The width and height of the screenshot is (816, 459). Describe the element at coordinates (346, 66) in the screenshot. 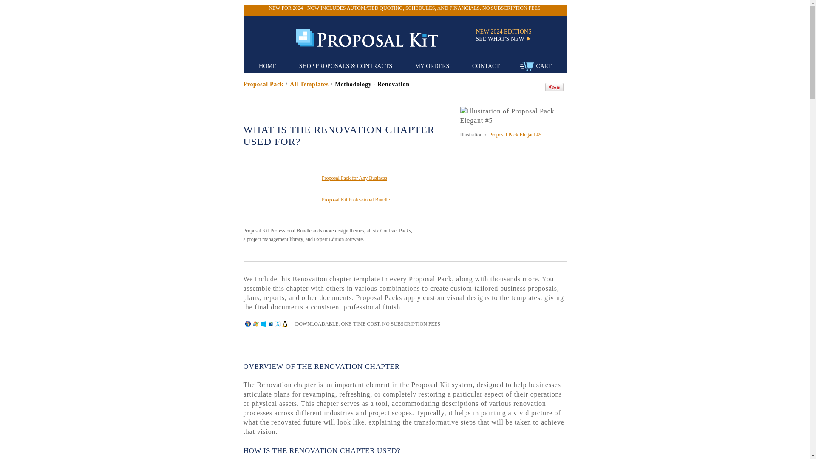

I see `Shop Proposal Kit Proposal and Contract Products` at that location.